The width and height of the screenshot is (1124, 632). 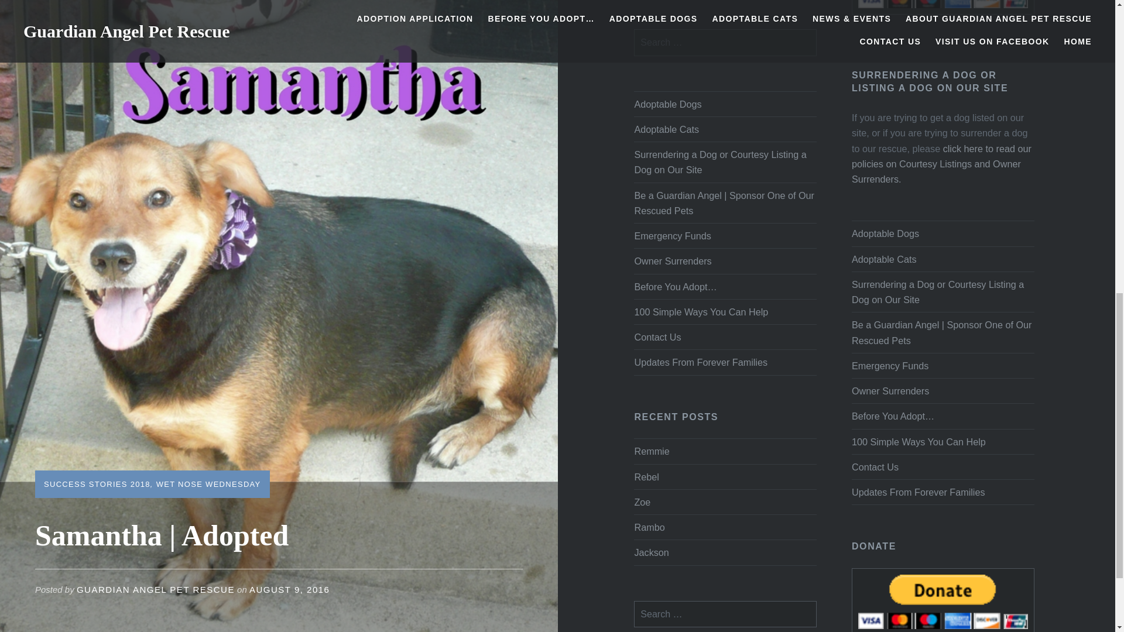 What do you see at coordinates (725, 311) in the screenshot?
I see `100 Simple Ways You Can Help` at bounding box center [725, 311].